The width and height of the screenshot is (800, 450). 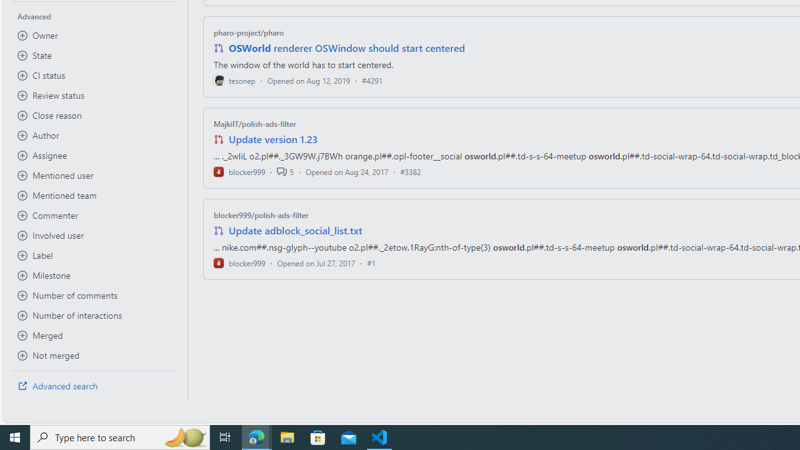 What do you see at coordinates (411, 171) in the screenshot?
I see `#3382` at bounding box center [411, 171].